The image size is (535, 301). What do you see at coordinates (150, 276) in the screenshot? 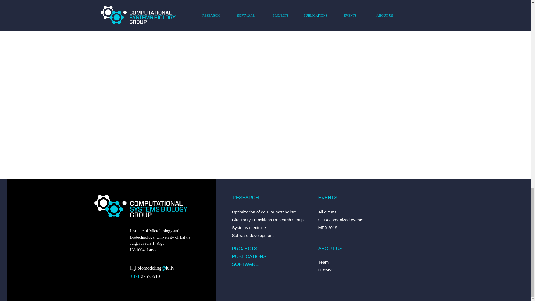
I see `29575510` at bounding box center [150, 276].